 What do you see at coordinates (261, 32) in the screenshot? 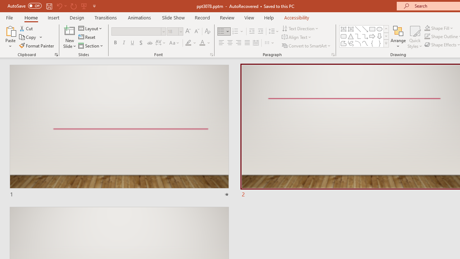
I see `Increase Indent` at bounding box center [261, 32].